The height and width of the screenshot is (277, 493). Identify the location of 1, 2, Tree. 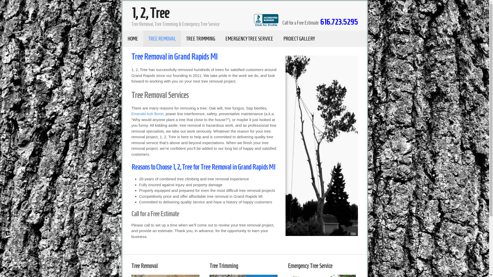
(150, 13).